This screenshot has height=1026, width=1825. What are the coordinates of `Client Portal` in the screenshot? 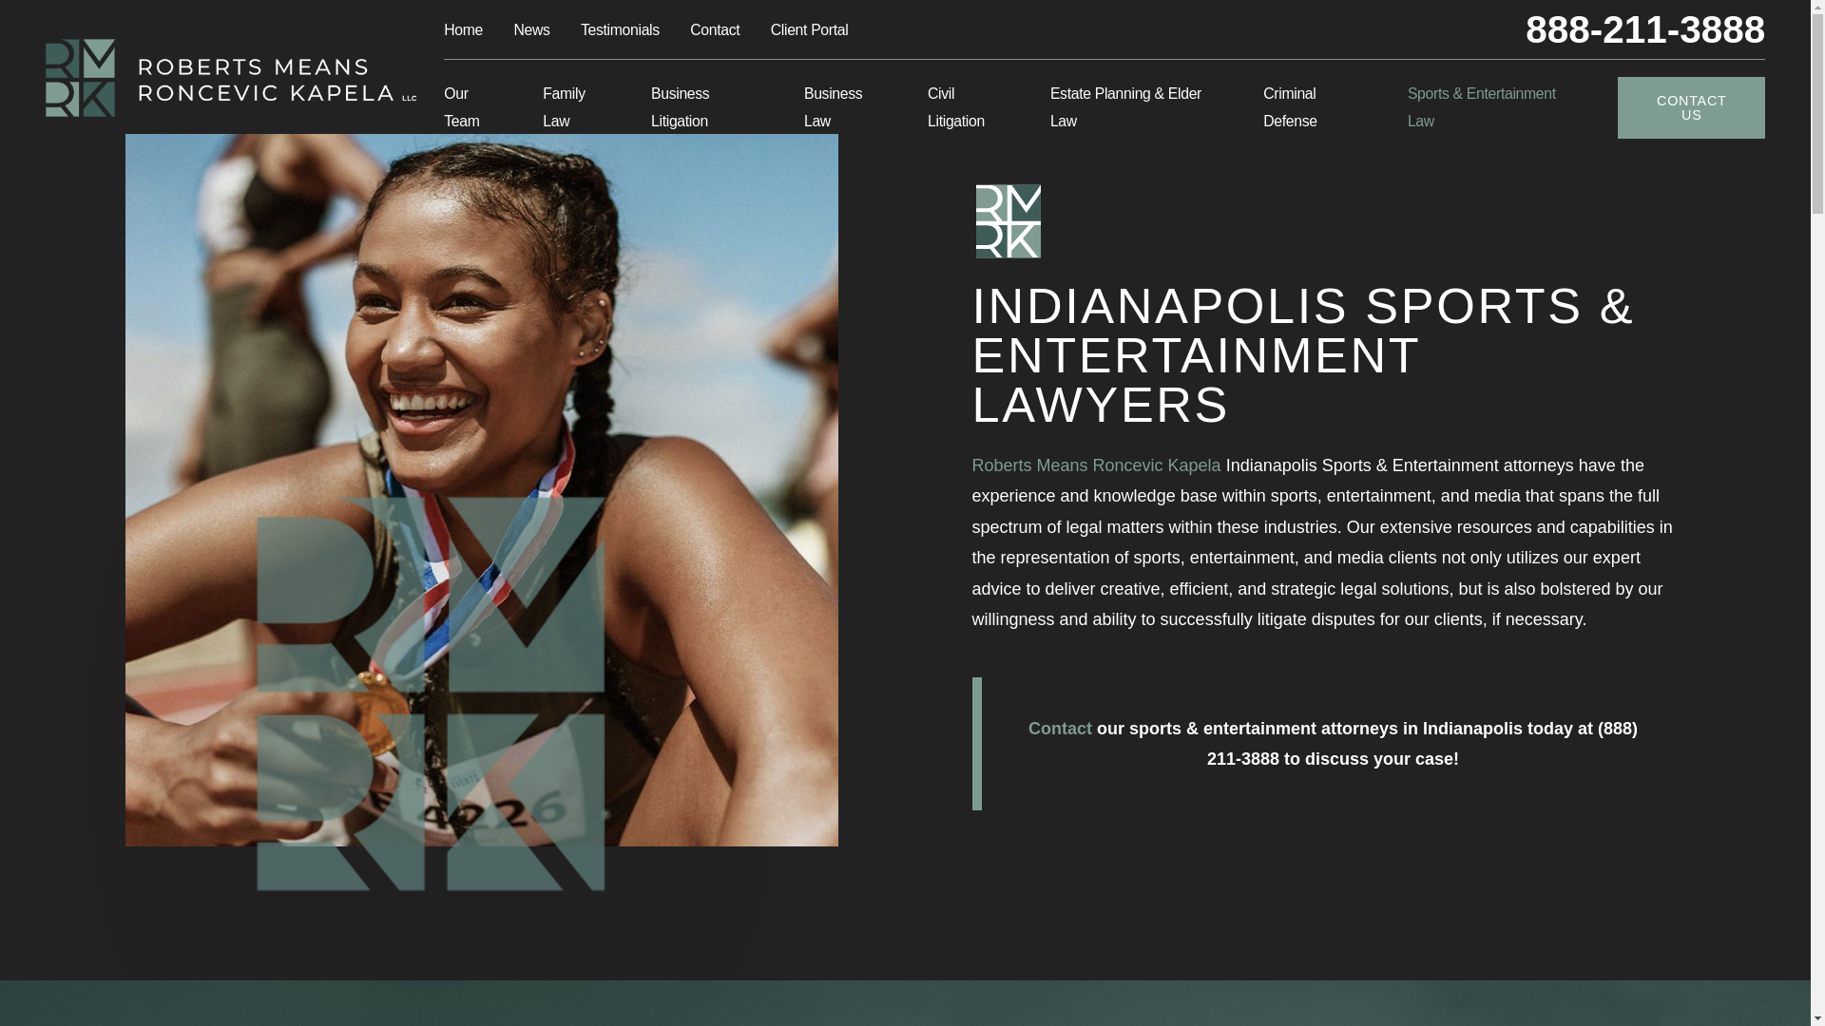 It's located at (809, 28).